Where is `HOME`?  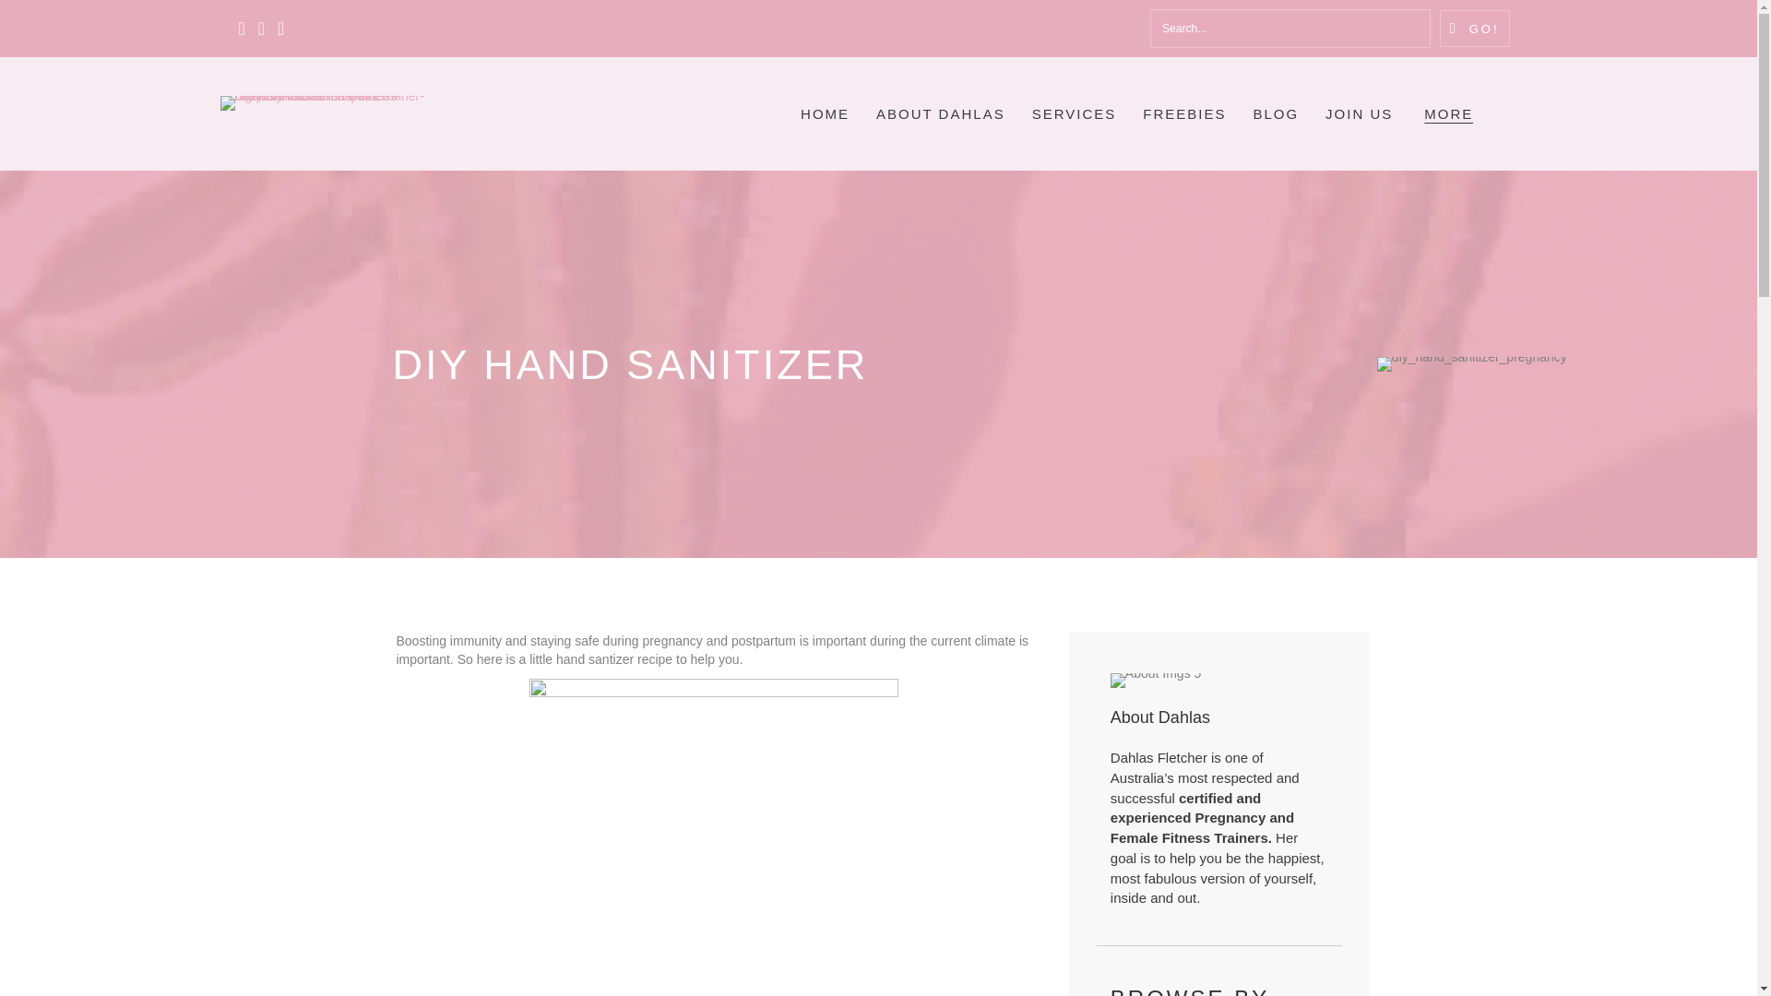 HOME is located at coordinates (825, 113).